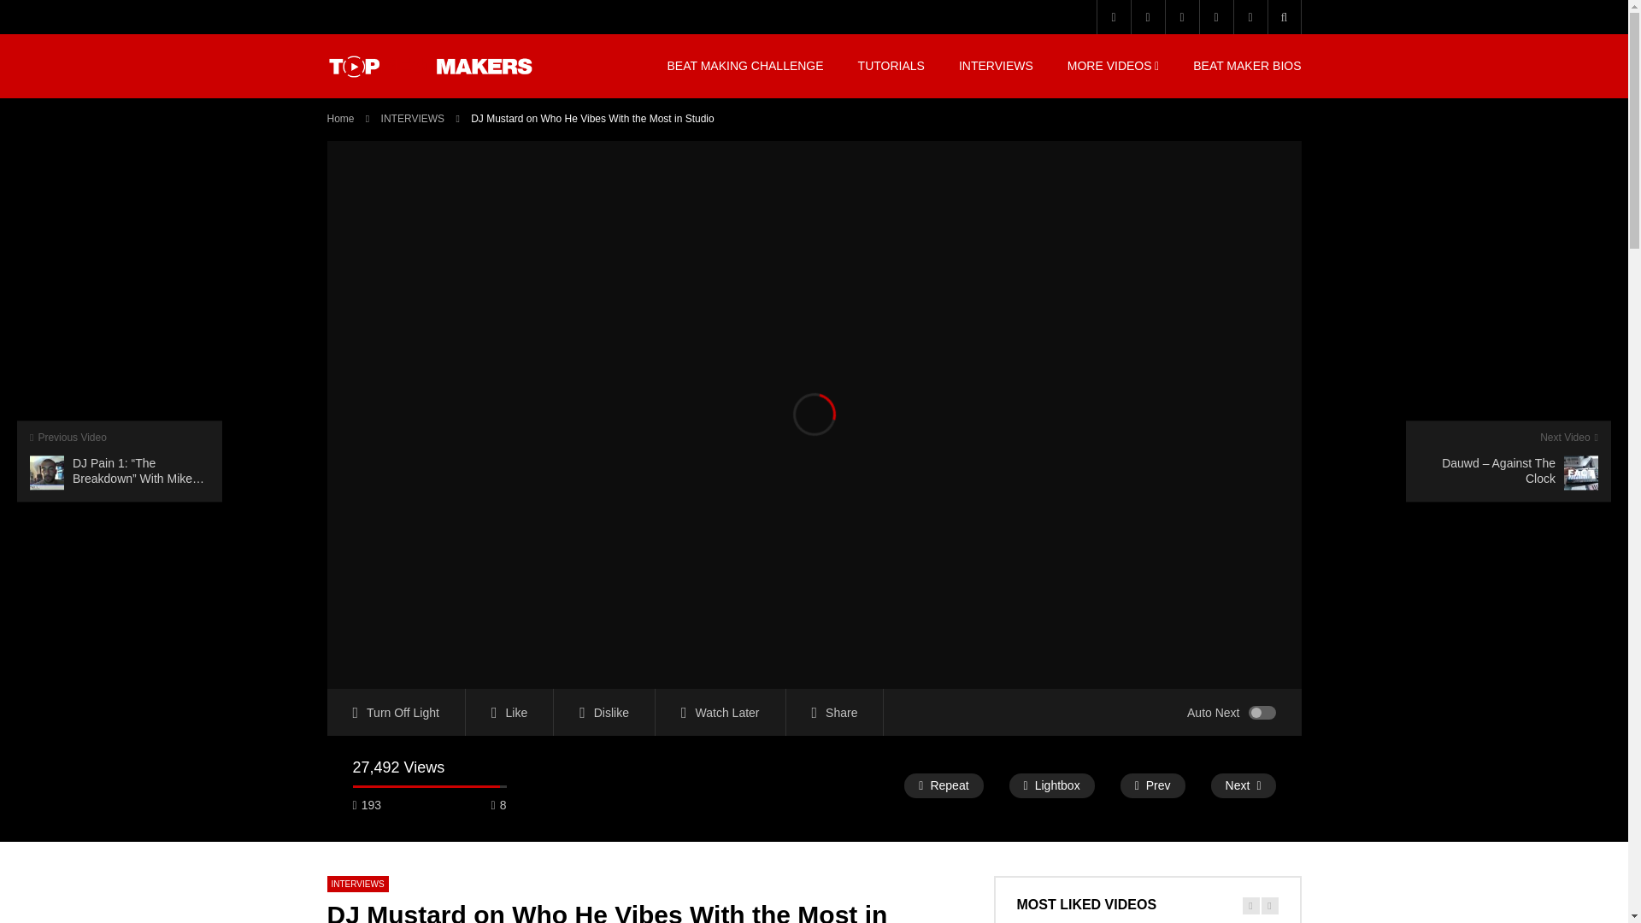 The width and height of the screenshot is (1641, 923). Describe the element at coordinates (891, 65) in the screenshot. I see `TUTORIALS` at that location.